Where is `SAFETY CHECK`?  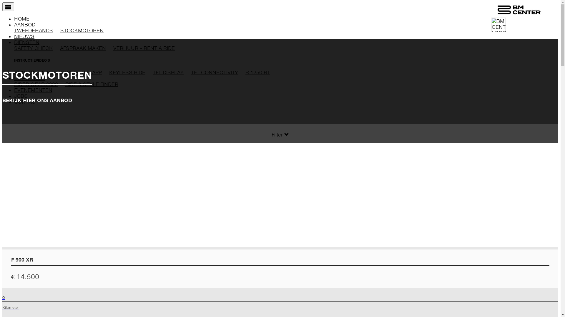
SAFETY CHECK is located at coordinates (34, 48).